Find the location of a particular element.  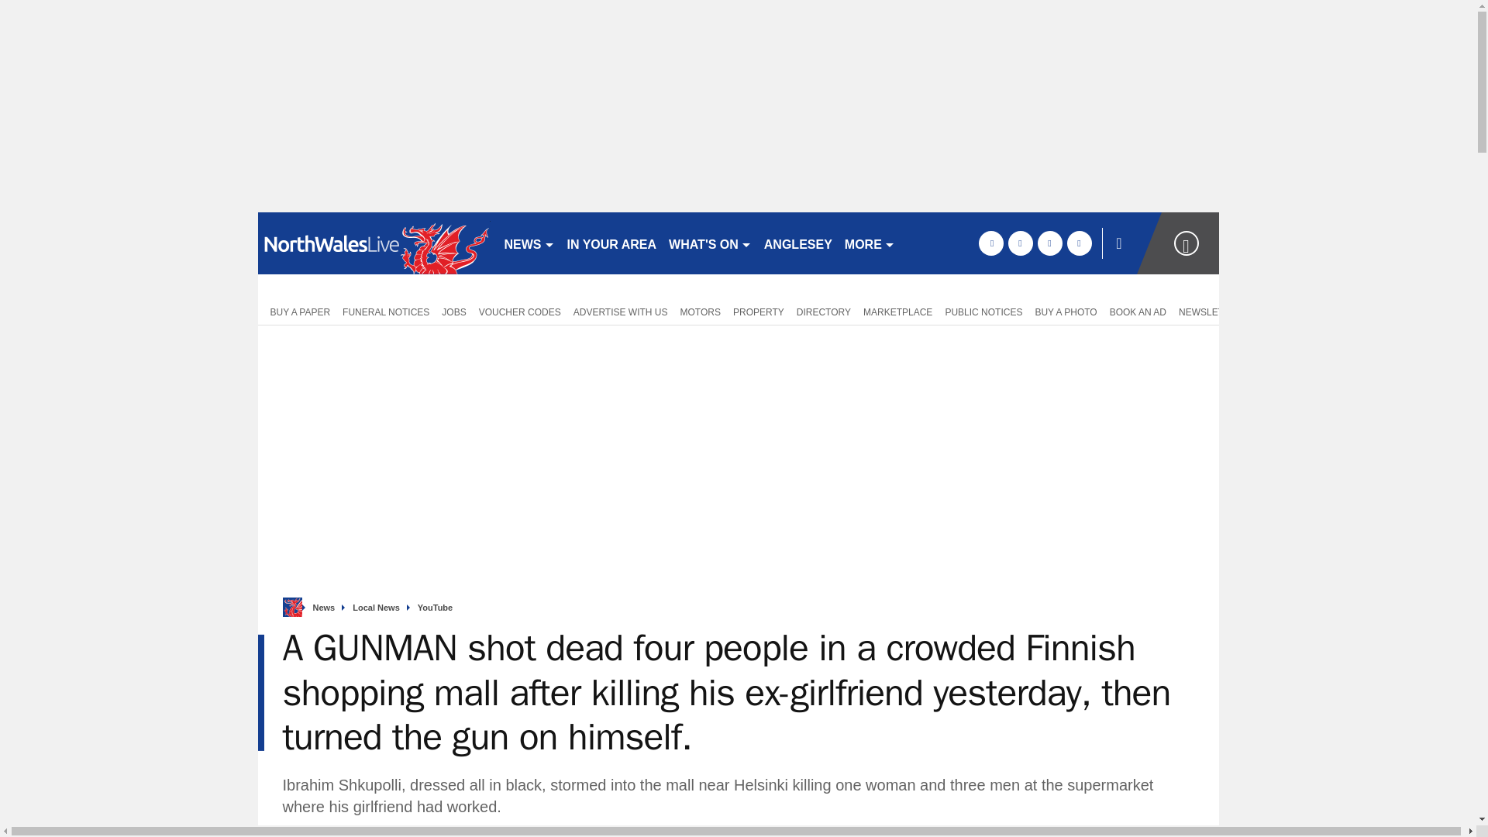

ADVERTISE WITH US is located at coordinates (620, 311).